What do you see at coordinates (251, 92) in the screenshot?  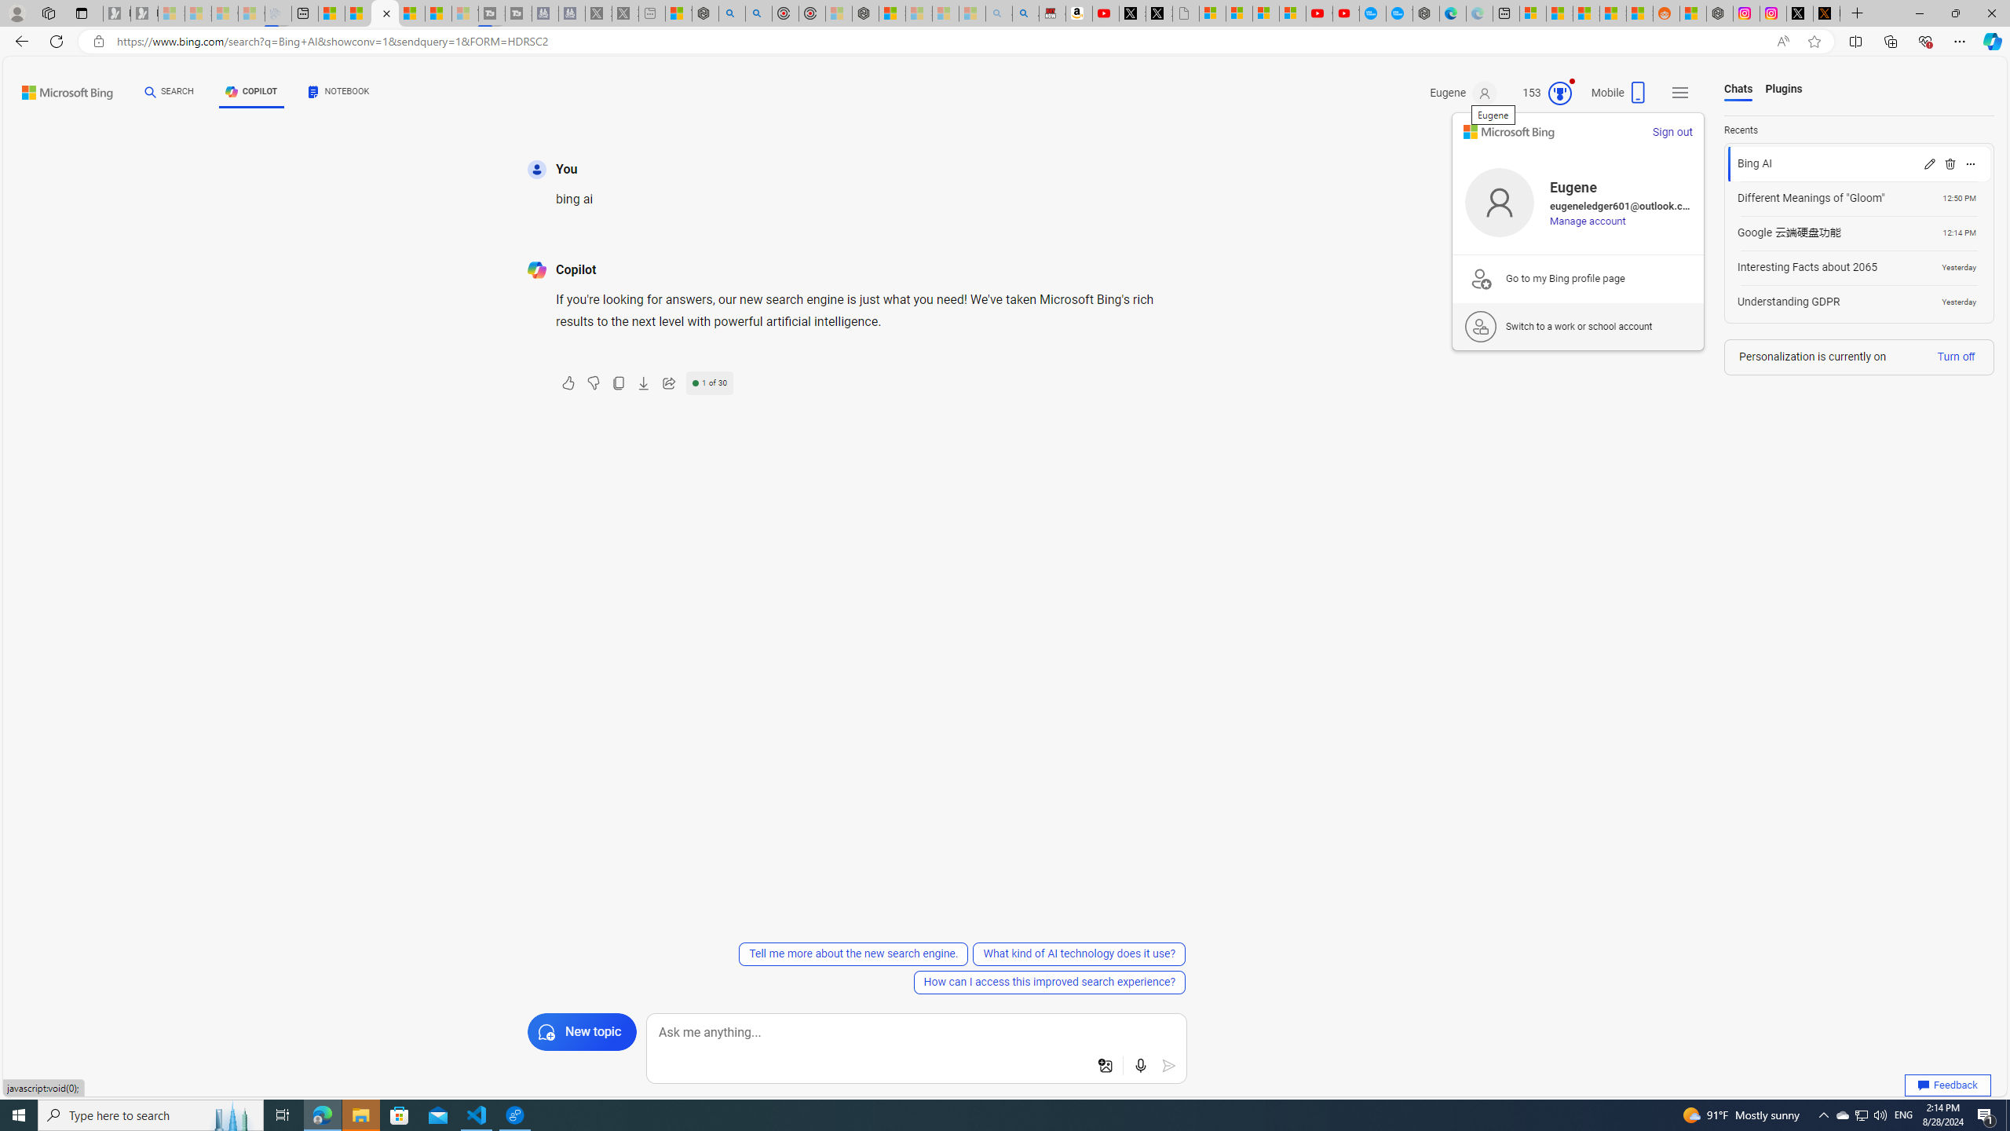 I see `COPILOT` at bounding box center [251, 92].